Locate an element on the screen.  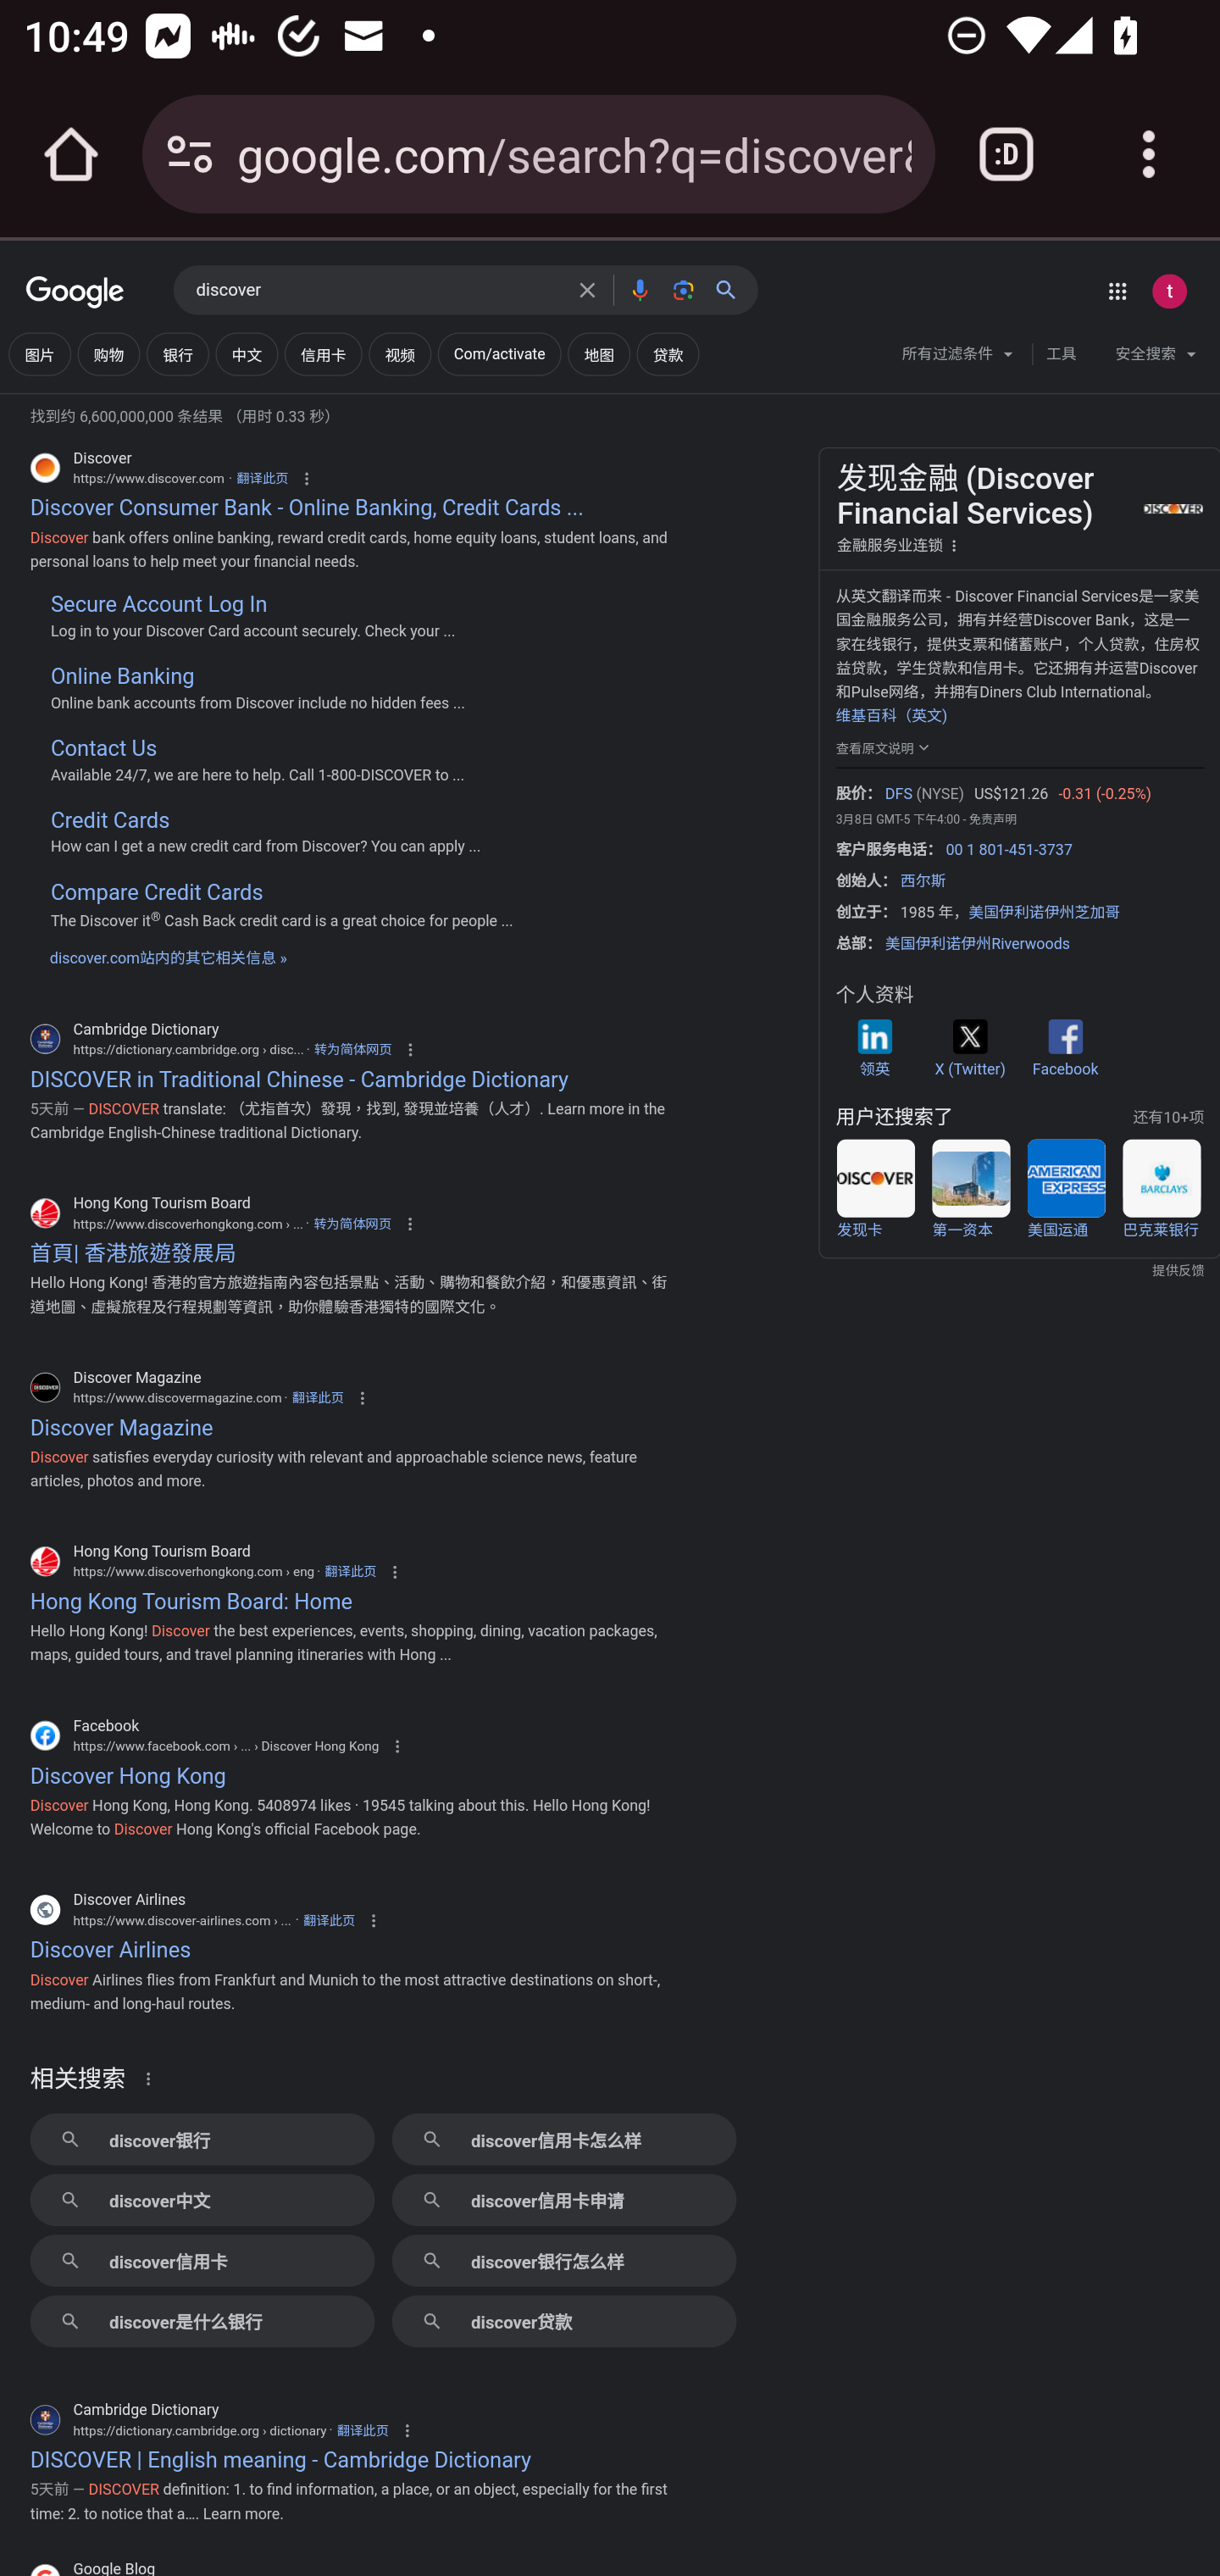
discover信用卡申请 is located at coordinates (563, 2200).